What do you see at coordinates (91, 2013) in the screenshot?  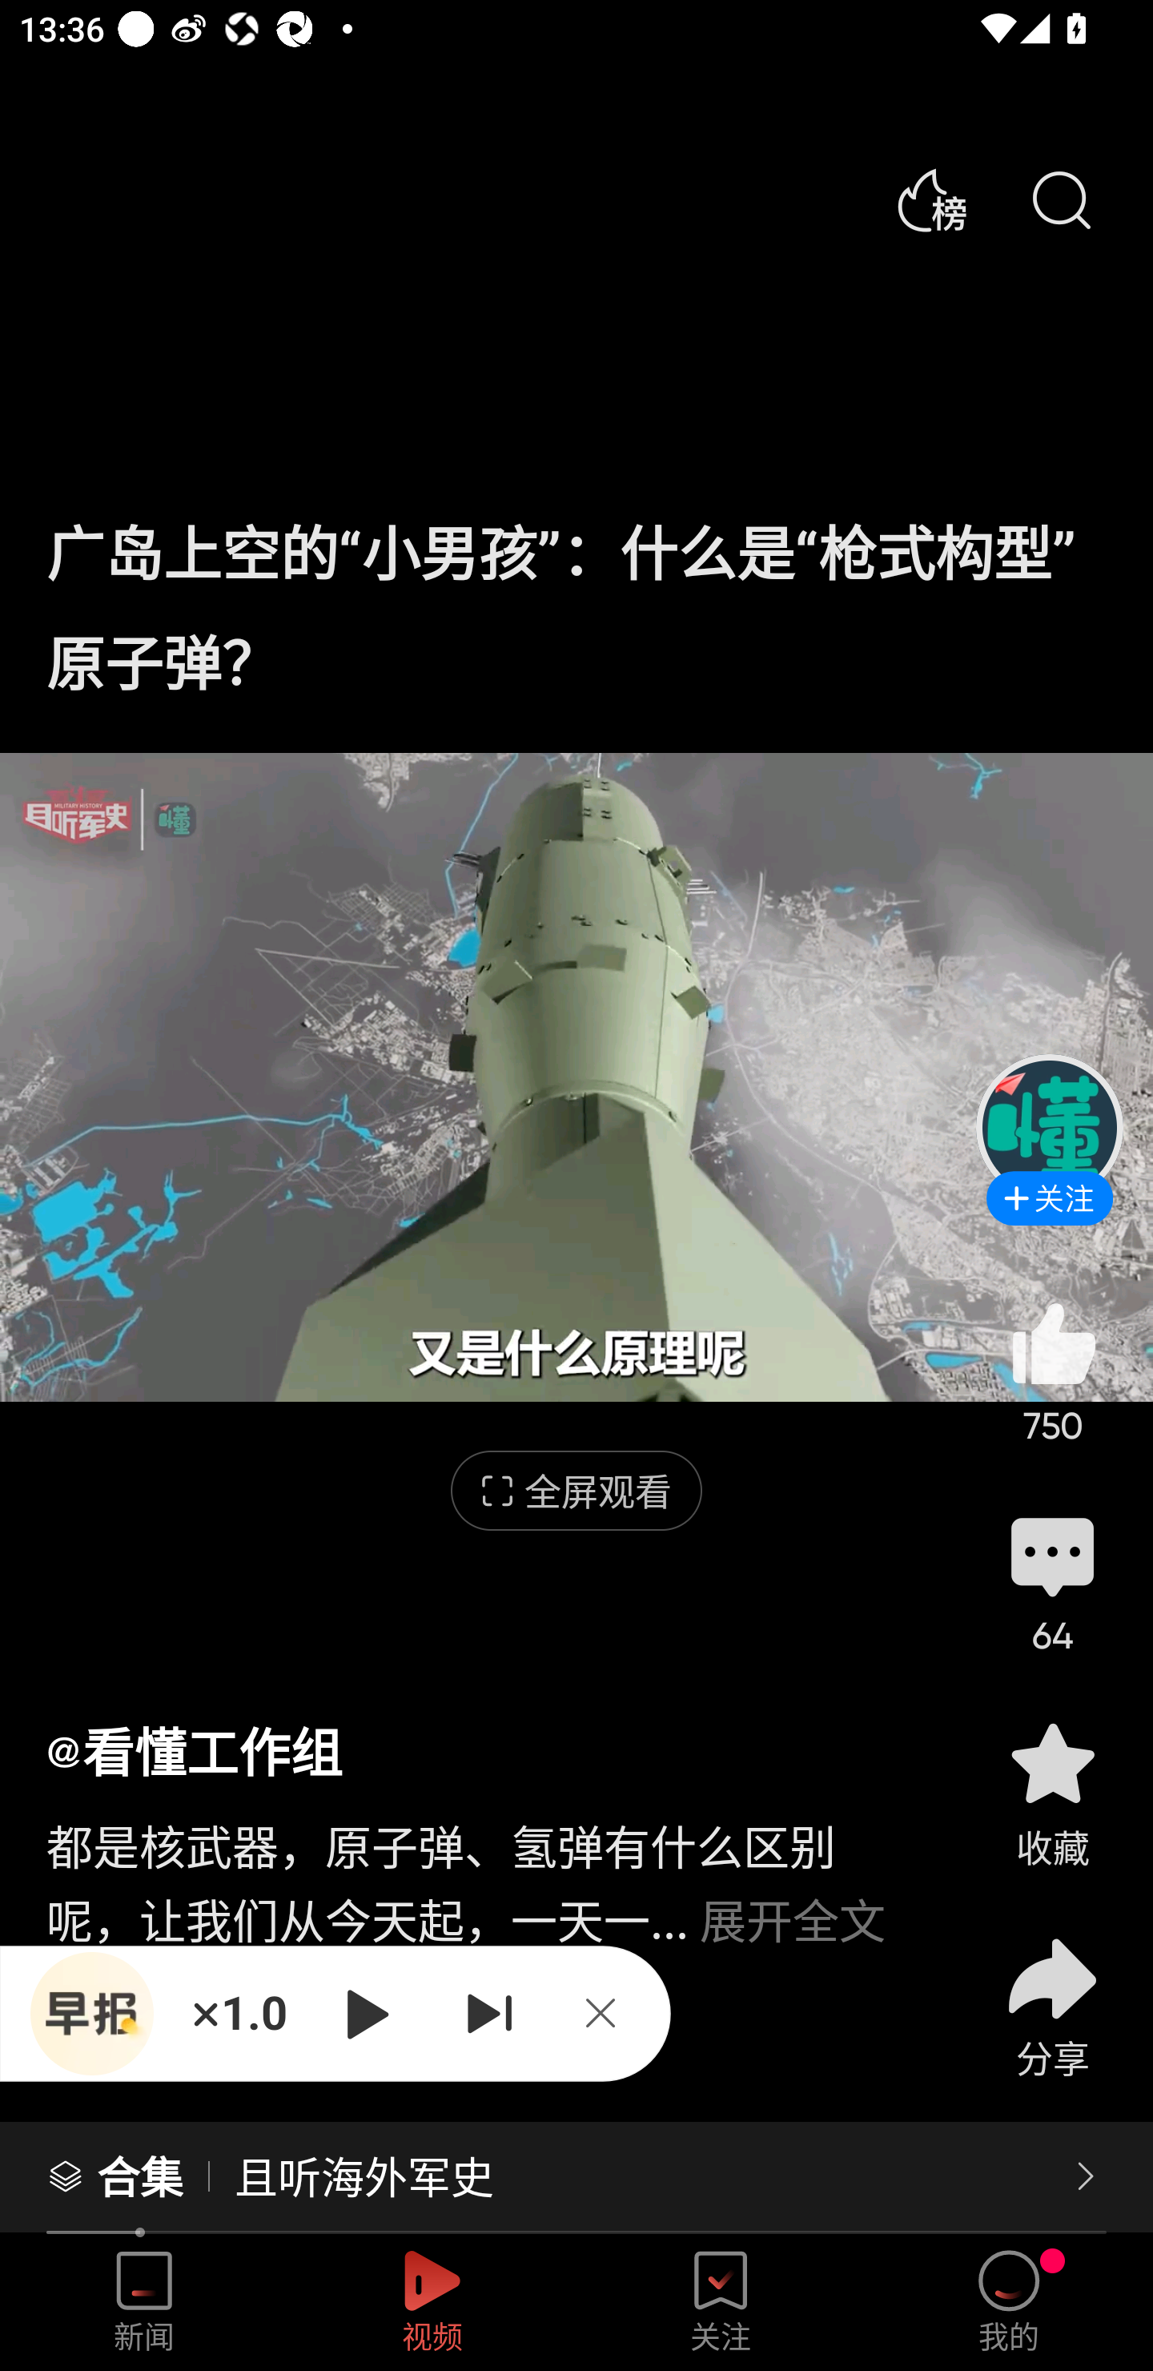 I see `播放器` at bounding box center [91, 2013].